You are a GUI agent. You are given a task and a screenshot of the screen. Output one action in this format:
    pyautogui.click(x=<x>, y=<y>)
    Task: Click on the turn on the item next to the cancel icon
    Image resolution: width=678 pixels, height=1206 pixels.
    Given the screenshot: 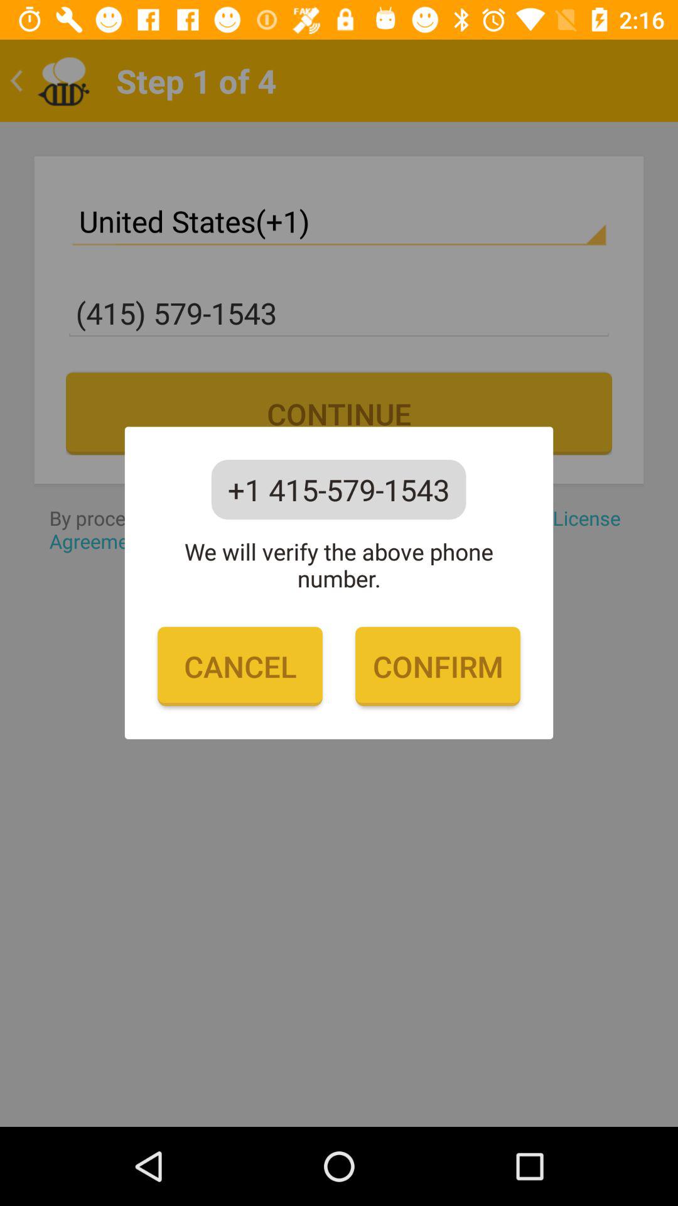 What is the action you would take?
    pyautogui.click(x=438, y=666)
    